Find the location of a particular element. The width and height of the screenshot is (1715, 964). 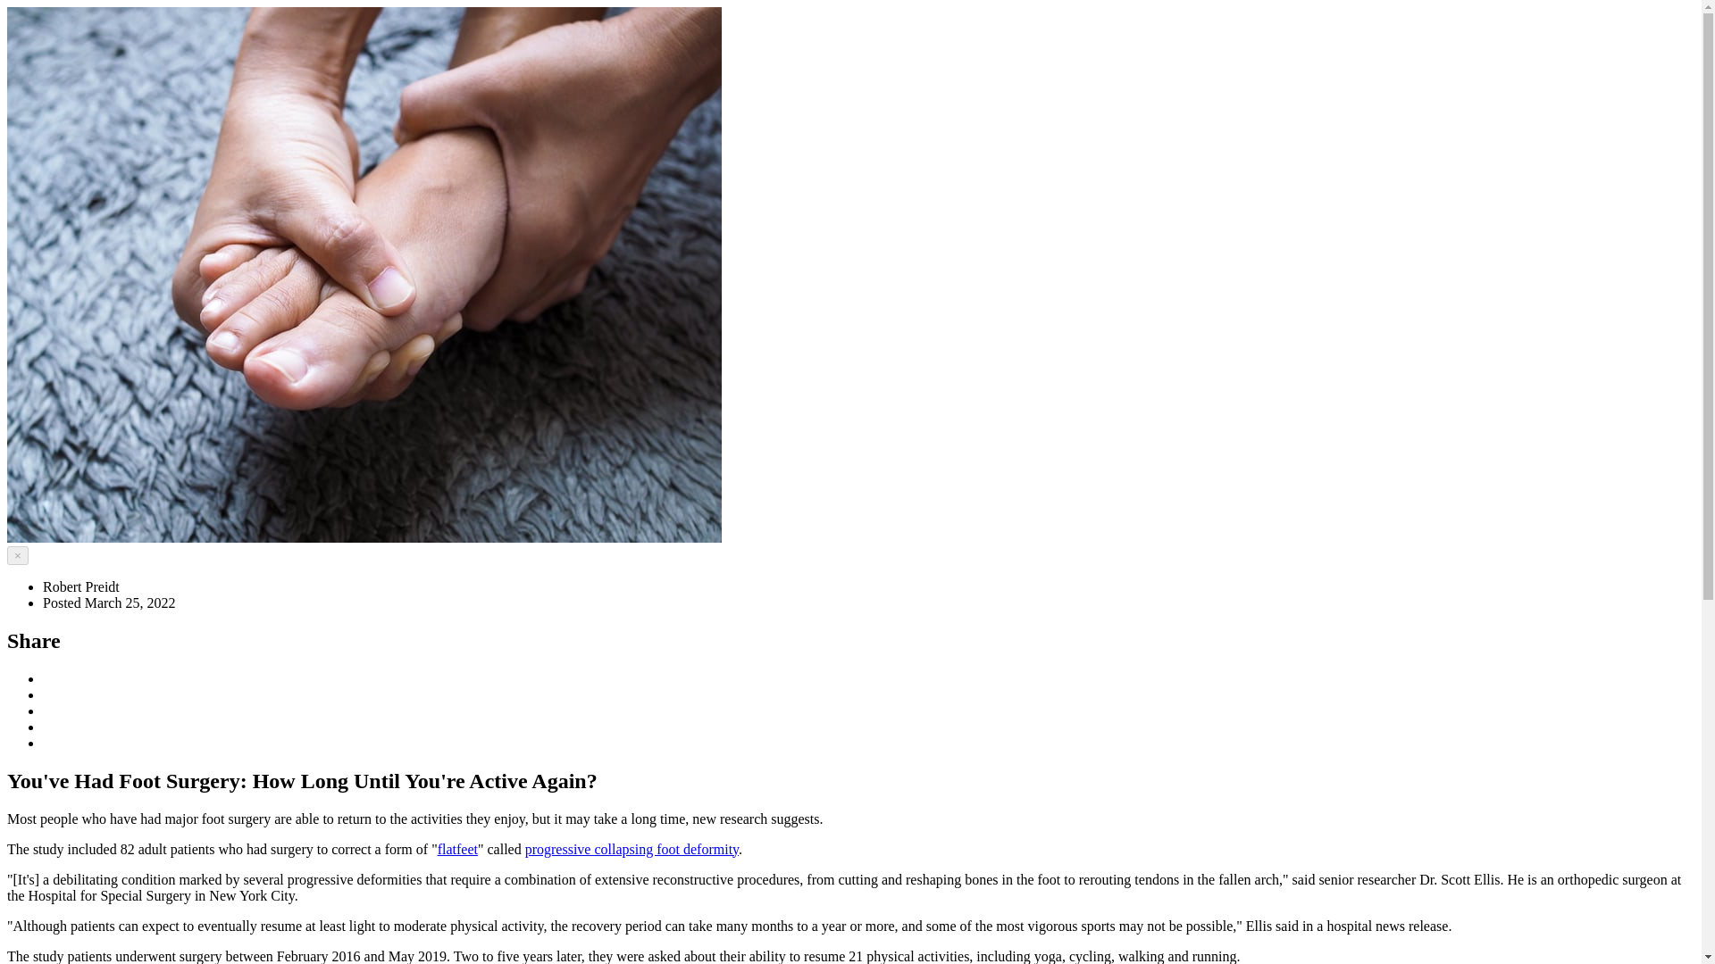

flatfeet is located at coordinates (457, 849).